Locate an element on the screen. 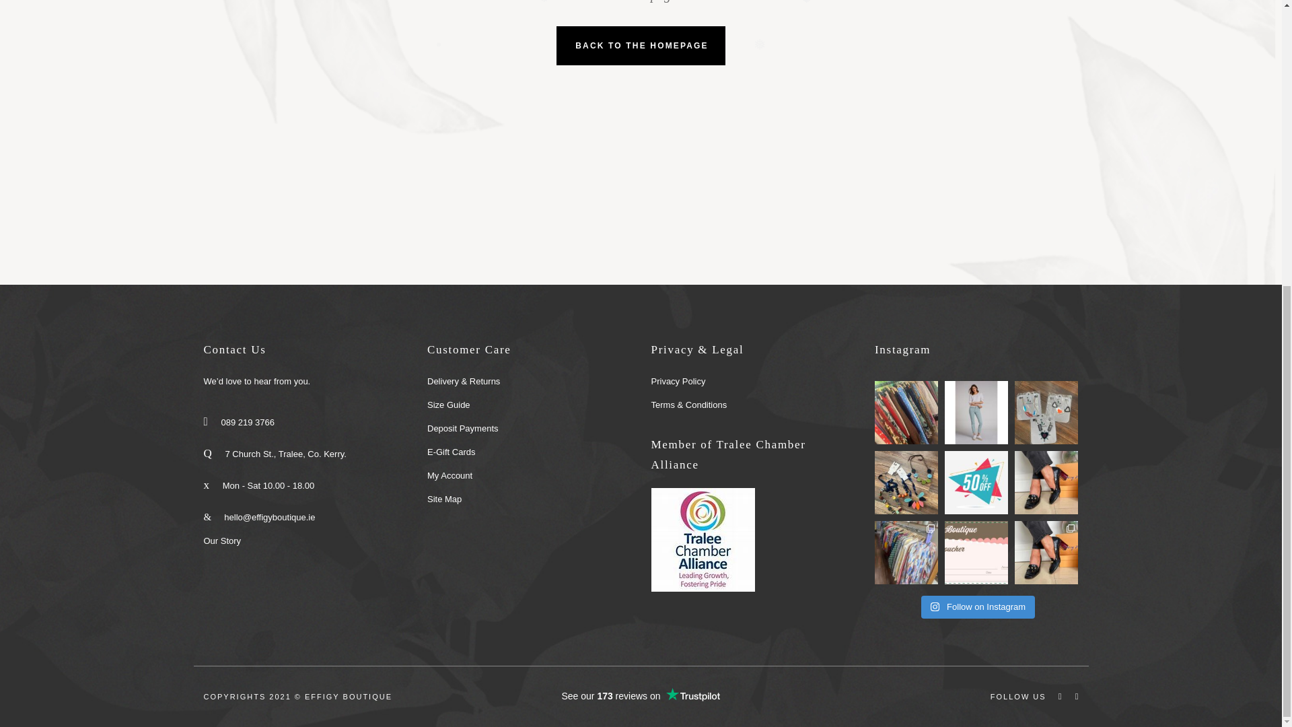 Image resolution: width=1292 pixels, height=727 pixels. Customer reviews powered by Trustpilot is located at coordinates (641, 696).